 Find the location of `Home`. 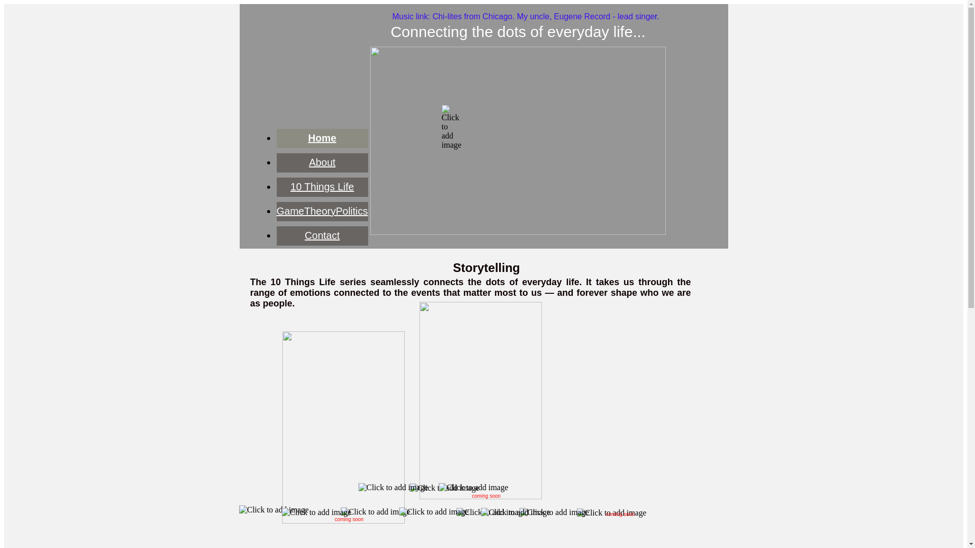

Home is located at coordinates (322, 138).